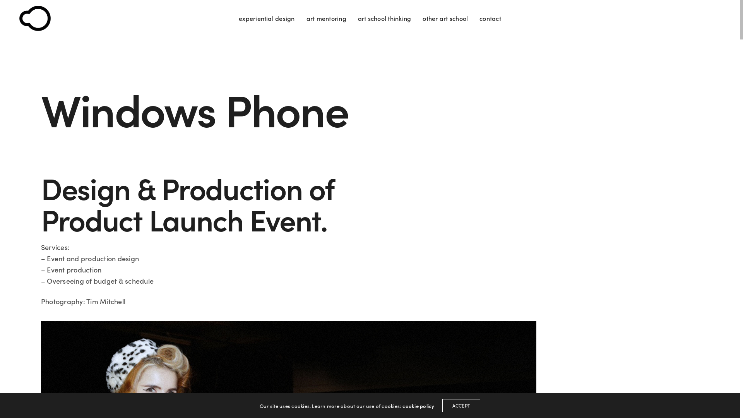 Image resolution: width=743 pixels, height=418 pixels. Describe the element at coordinates (418, 406) in the screenshot. I see `cookie policy` at that location.